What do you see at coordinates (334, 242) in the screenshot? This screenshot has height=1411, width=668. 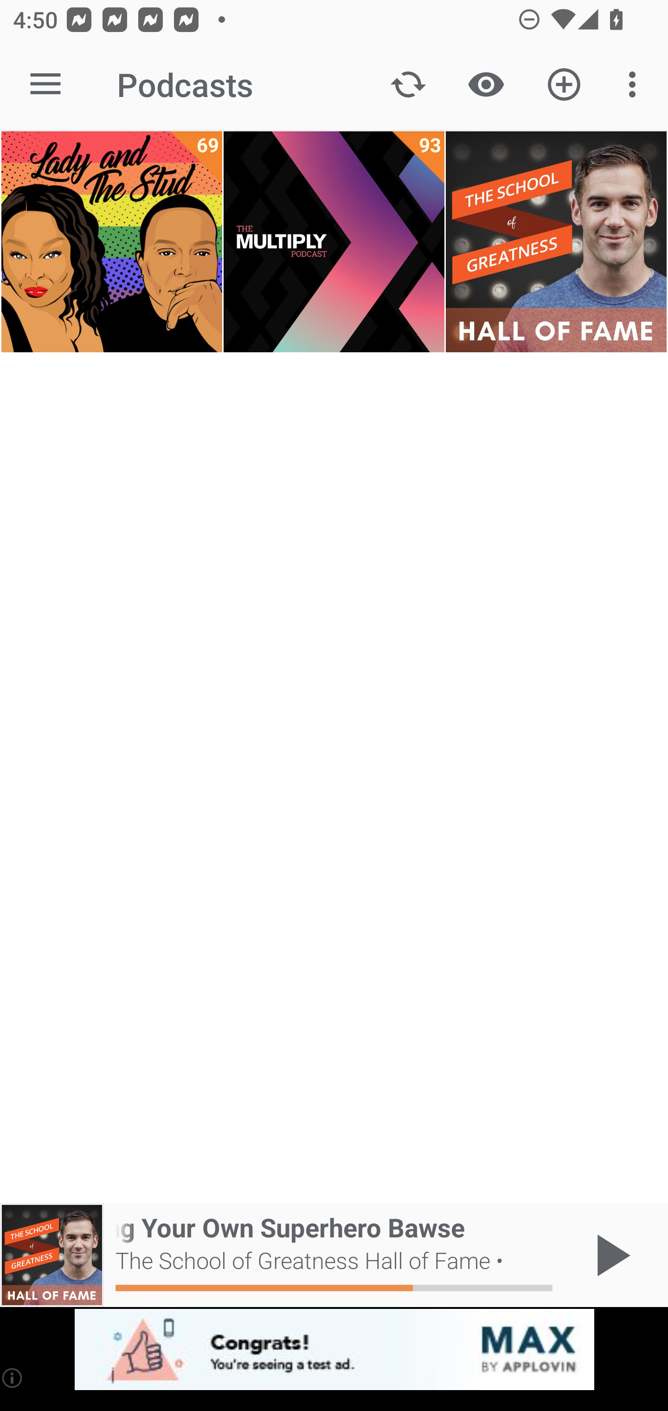 I see `The Multiply Podcast 93` at bounding box center [334, 242].